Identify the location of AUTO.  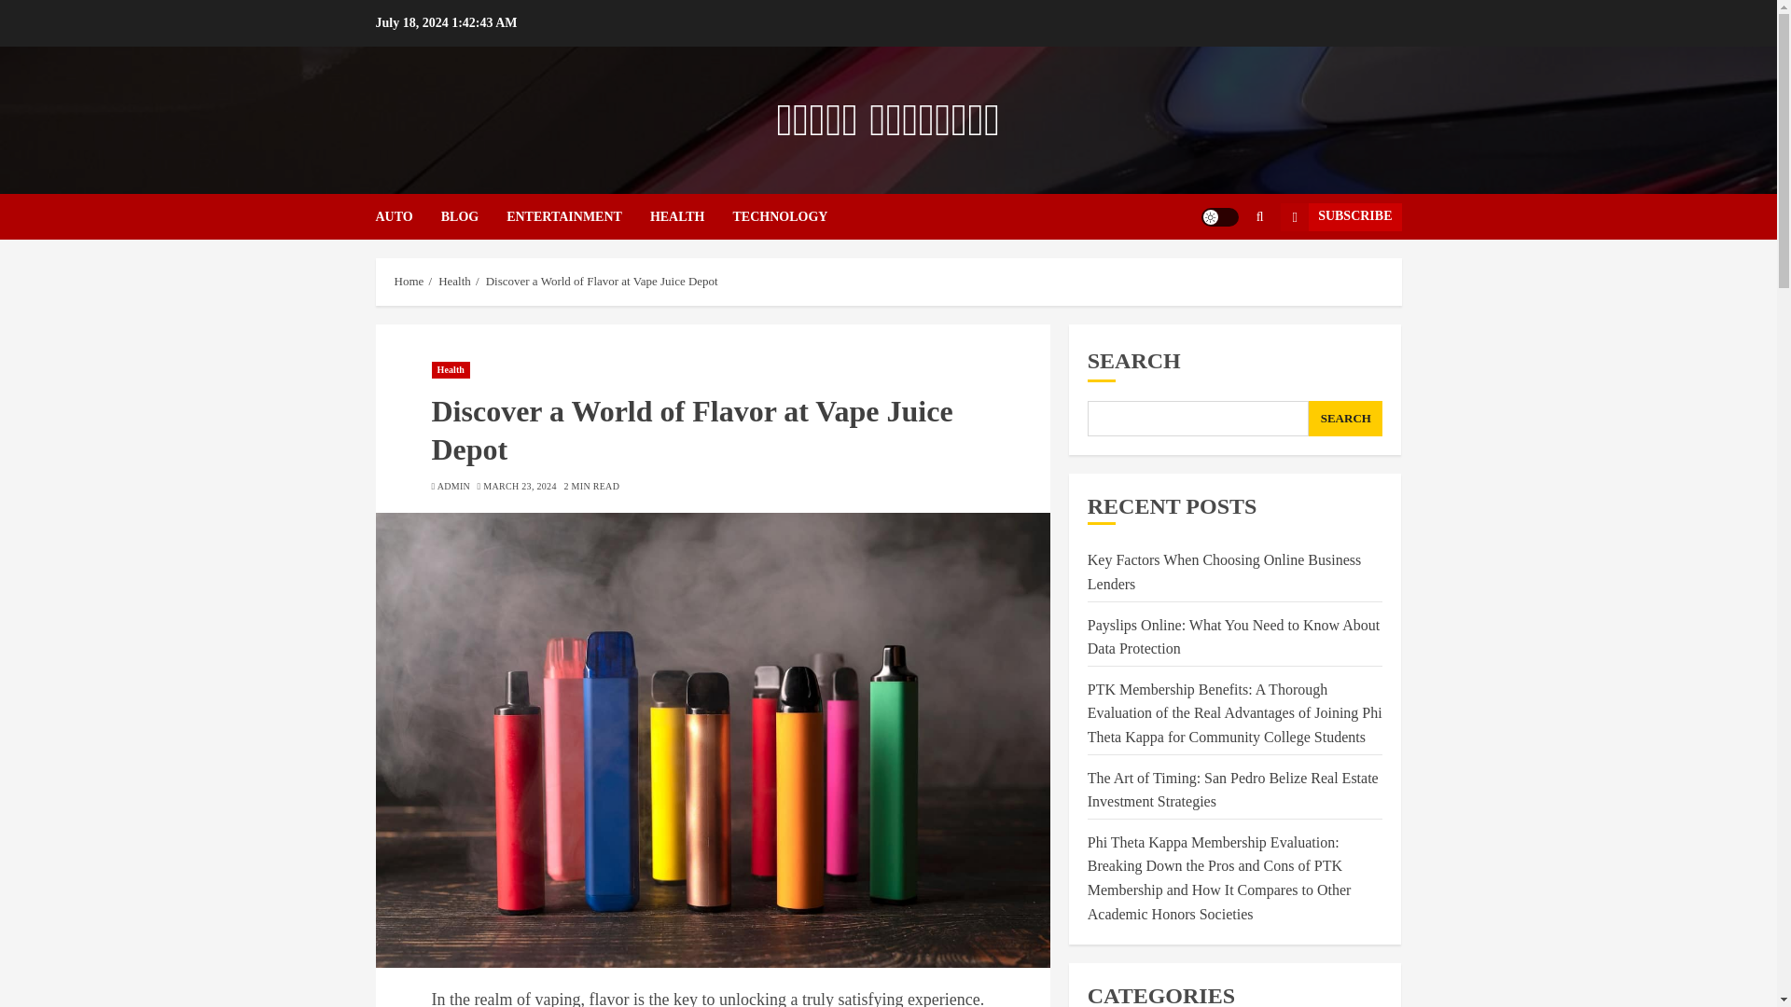
(407, 216).